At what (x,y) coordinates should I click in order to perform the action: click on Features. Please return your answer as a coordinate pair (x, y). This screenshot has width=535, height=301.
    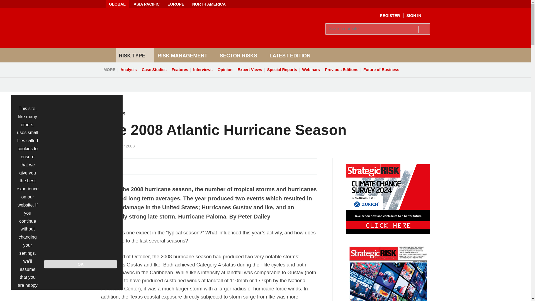
    Looking at the image, I should click on (179, 70).